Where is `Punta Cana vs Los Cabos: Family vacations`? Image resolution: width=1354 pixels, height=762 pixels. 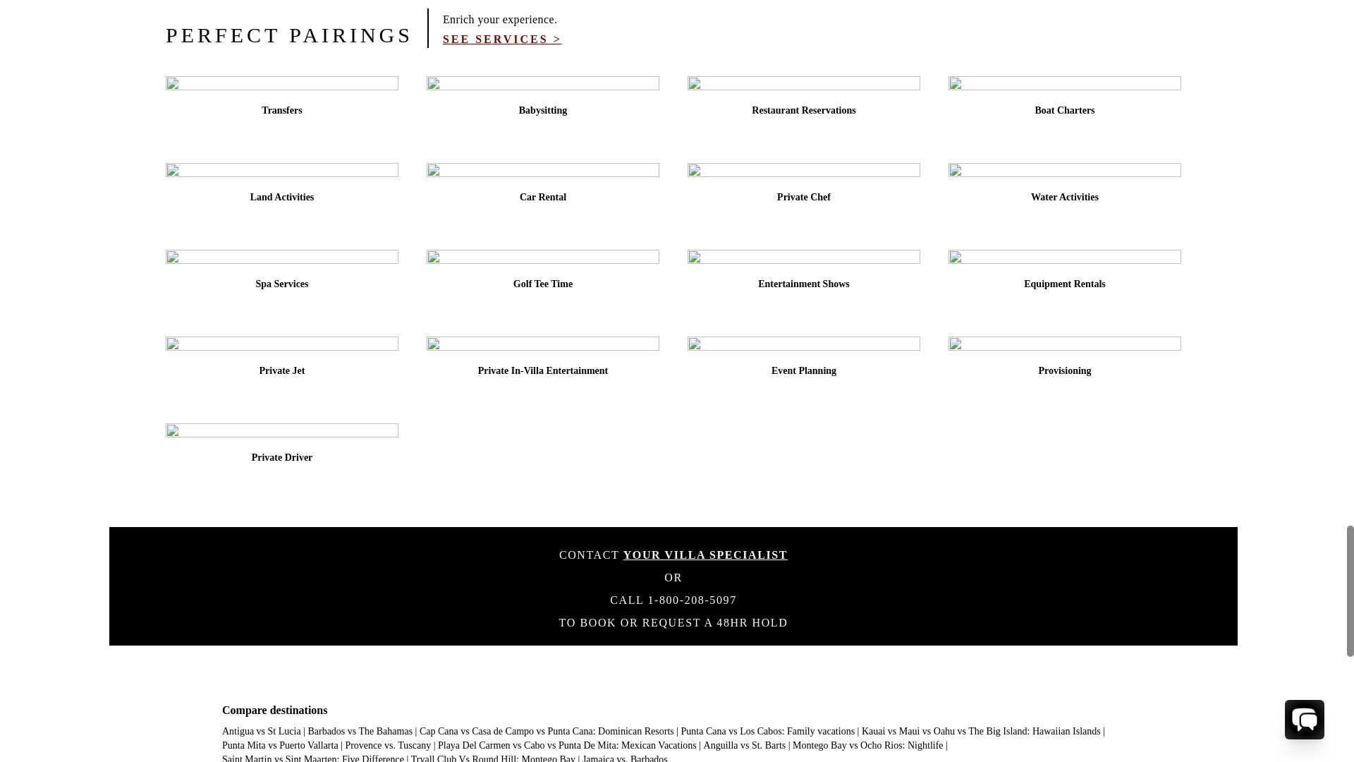 Punta Cana vs Los Cabos: Family vacations is located at coordinates (768, 731).